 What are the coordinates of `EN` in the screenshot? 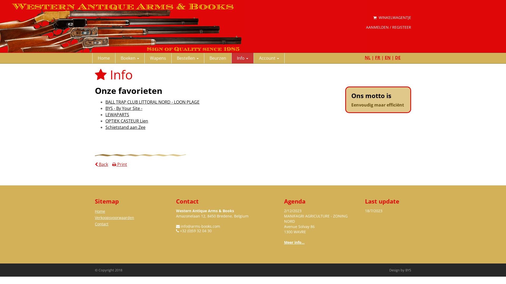 It's located at (388, 58).